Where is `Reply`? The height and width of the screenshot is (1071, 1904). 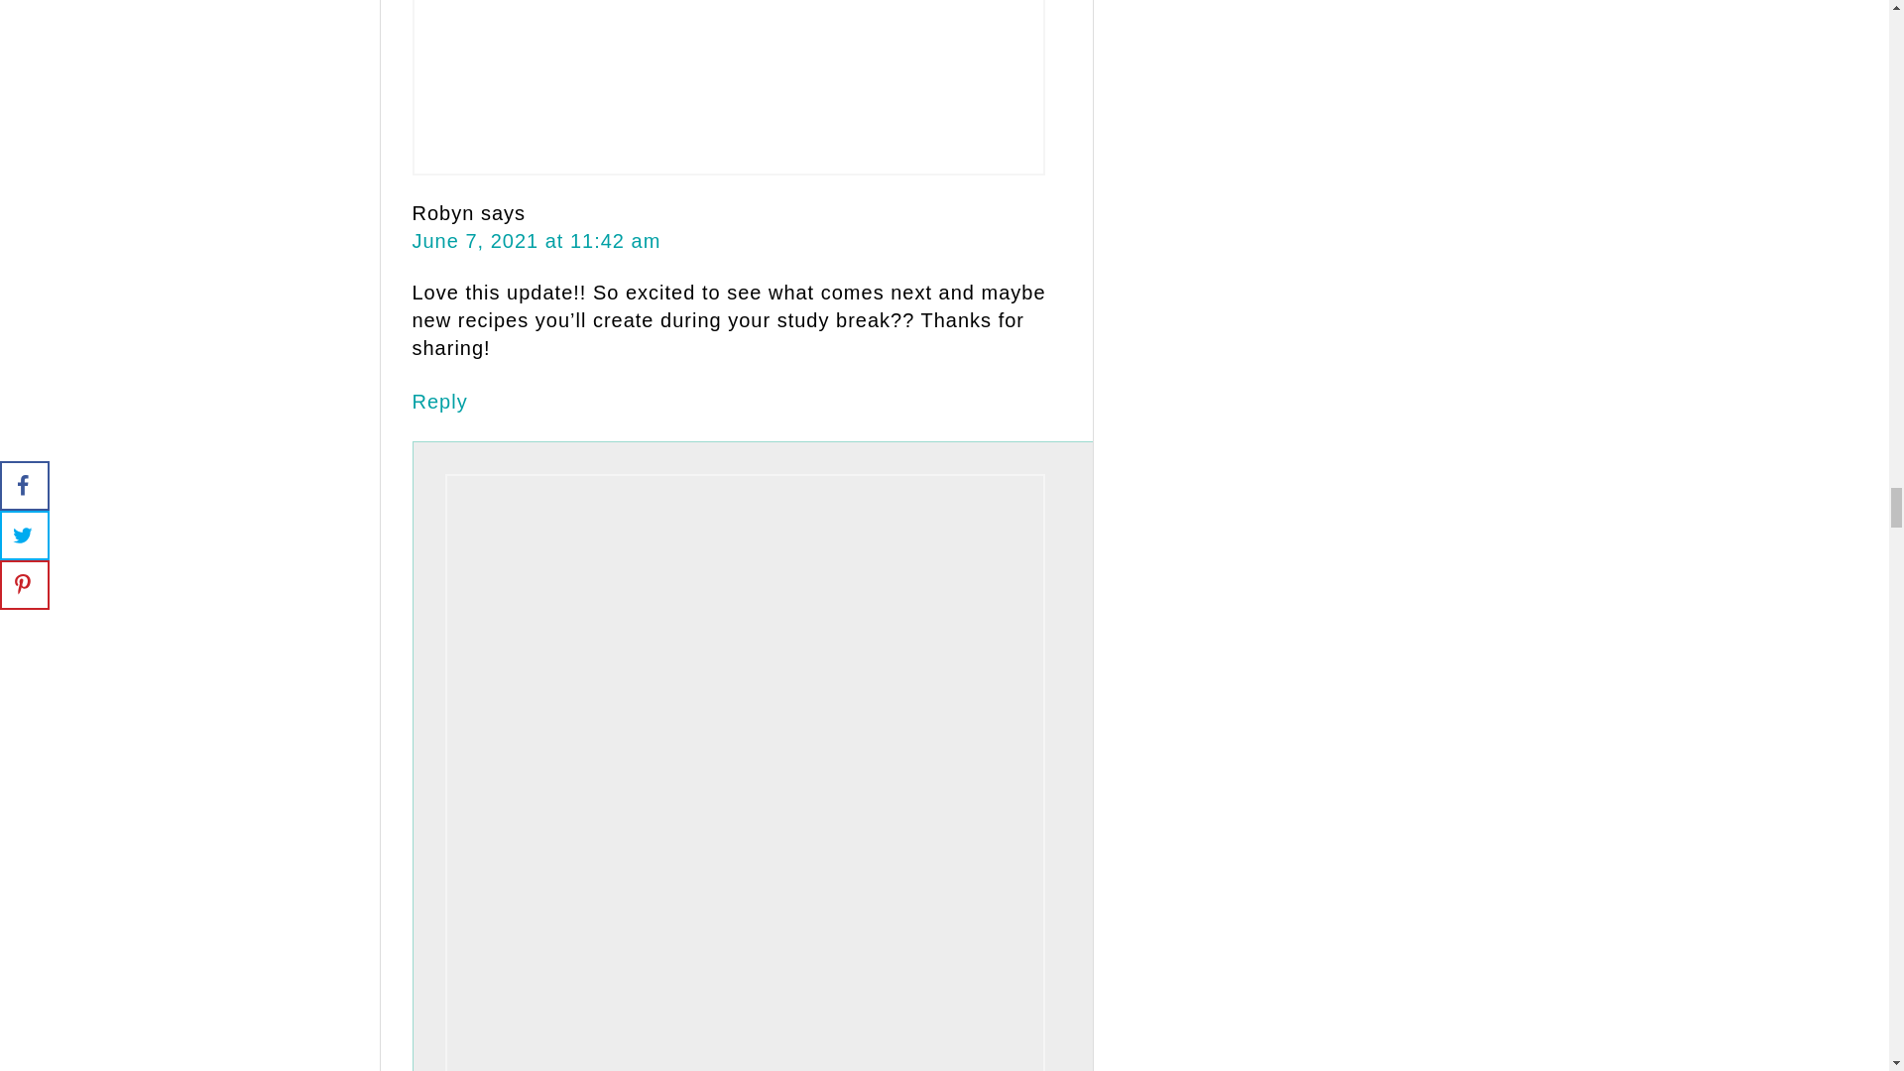 Reply is located at coordinates (440, 401).